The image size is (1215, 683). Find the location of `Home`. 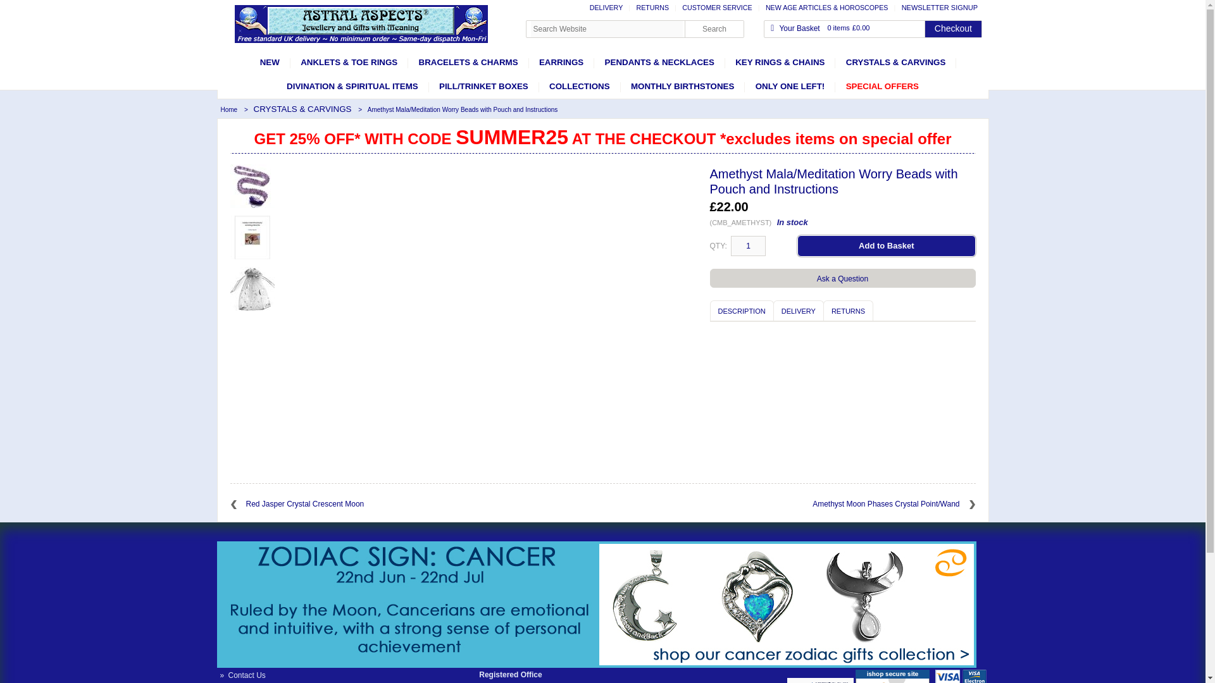

Home is located at coordinates (230, 110).